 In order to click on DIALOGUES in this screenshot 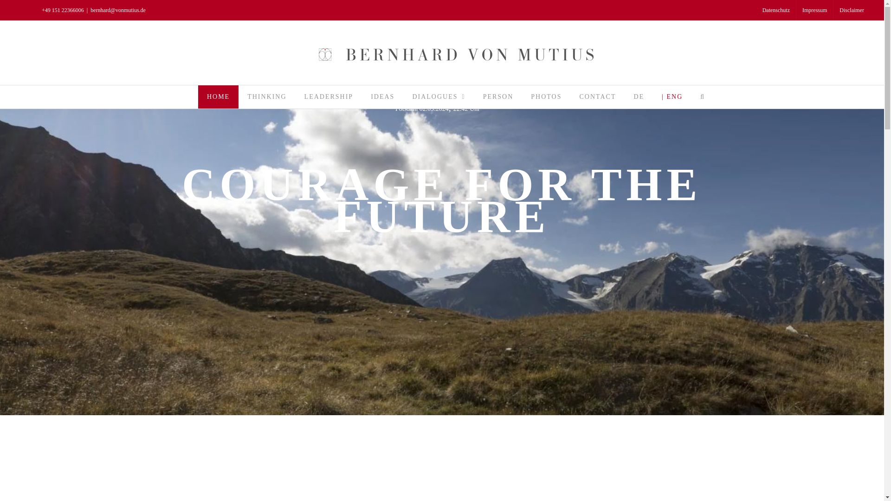, I will do `click(439, 96)`.